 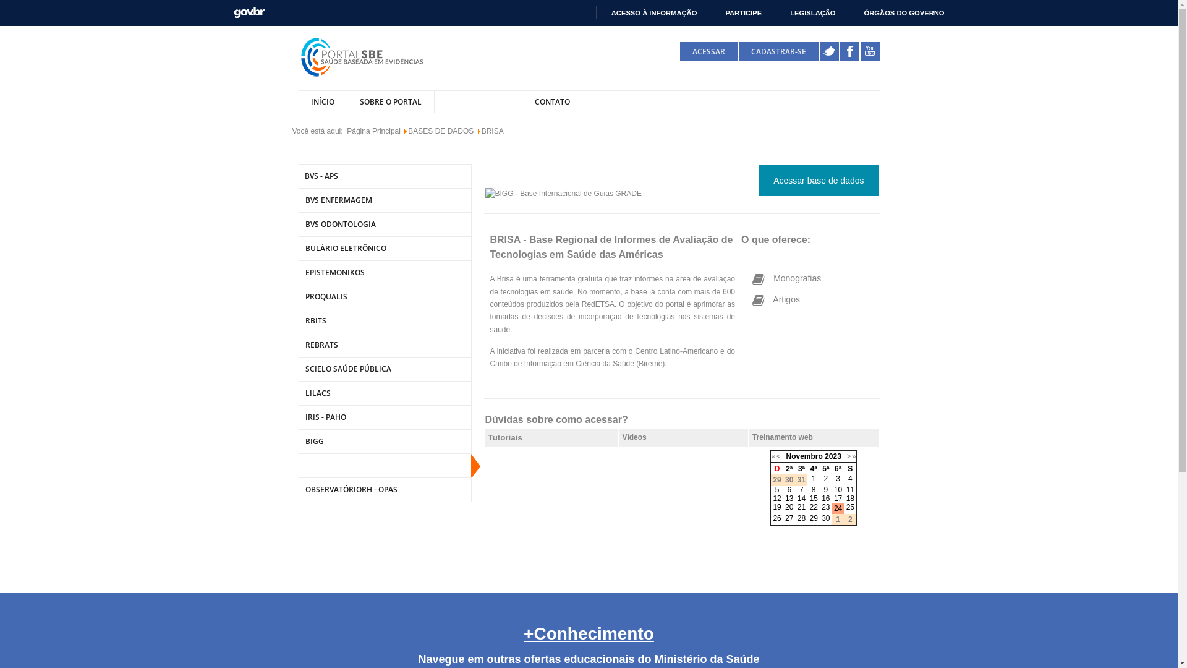 What do you see at coordinates (385, 200) in the screenshot?
I see `BVS ENFERMAGEM` at bounding box center [385, 200].